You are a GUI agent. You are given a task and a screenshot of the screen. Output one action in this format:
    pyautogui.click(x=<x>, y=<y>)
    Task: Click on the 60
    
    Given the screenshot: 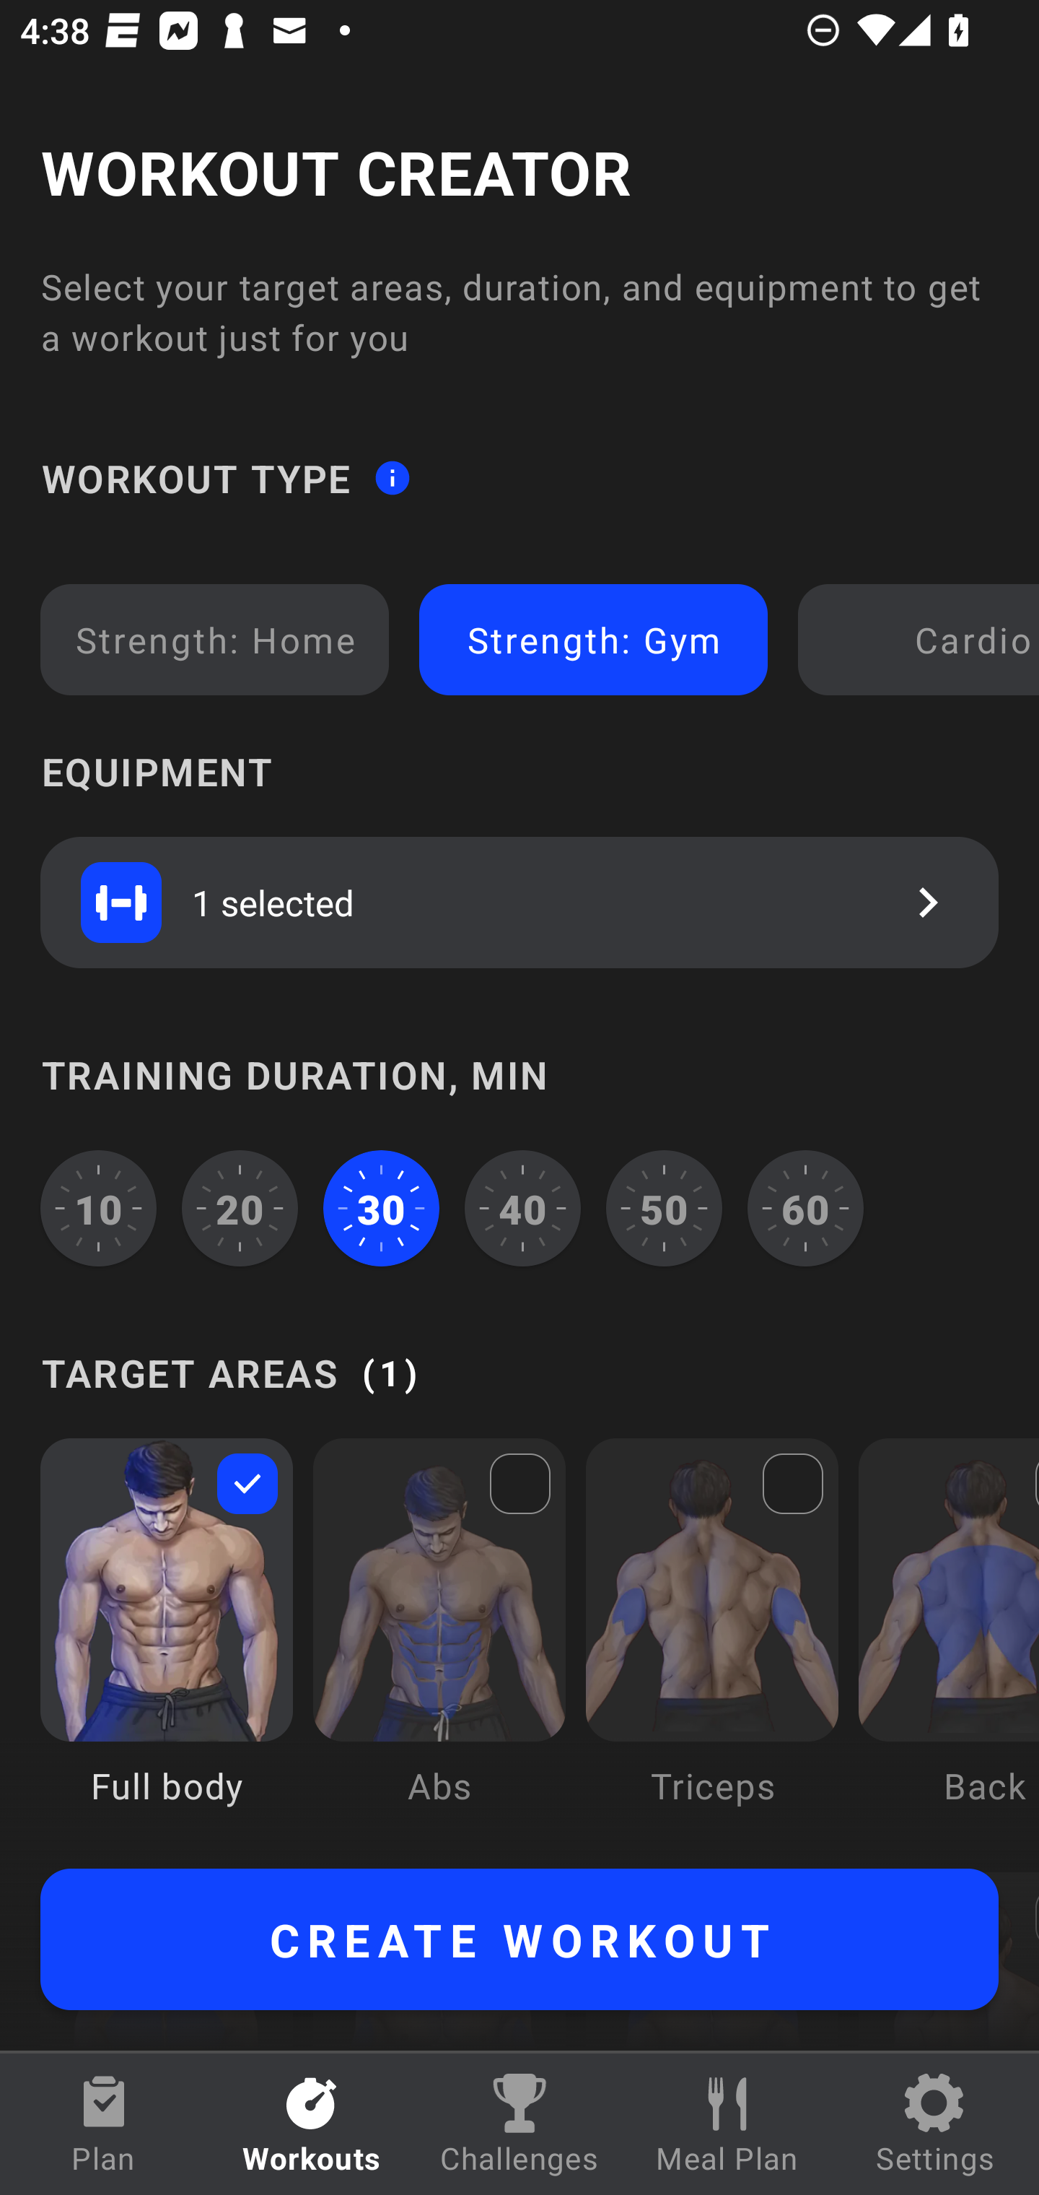 What is the action you would take?
    pyautogui.click(x=805, y=1208)
    